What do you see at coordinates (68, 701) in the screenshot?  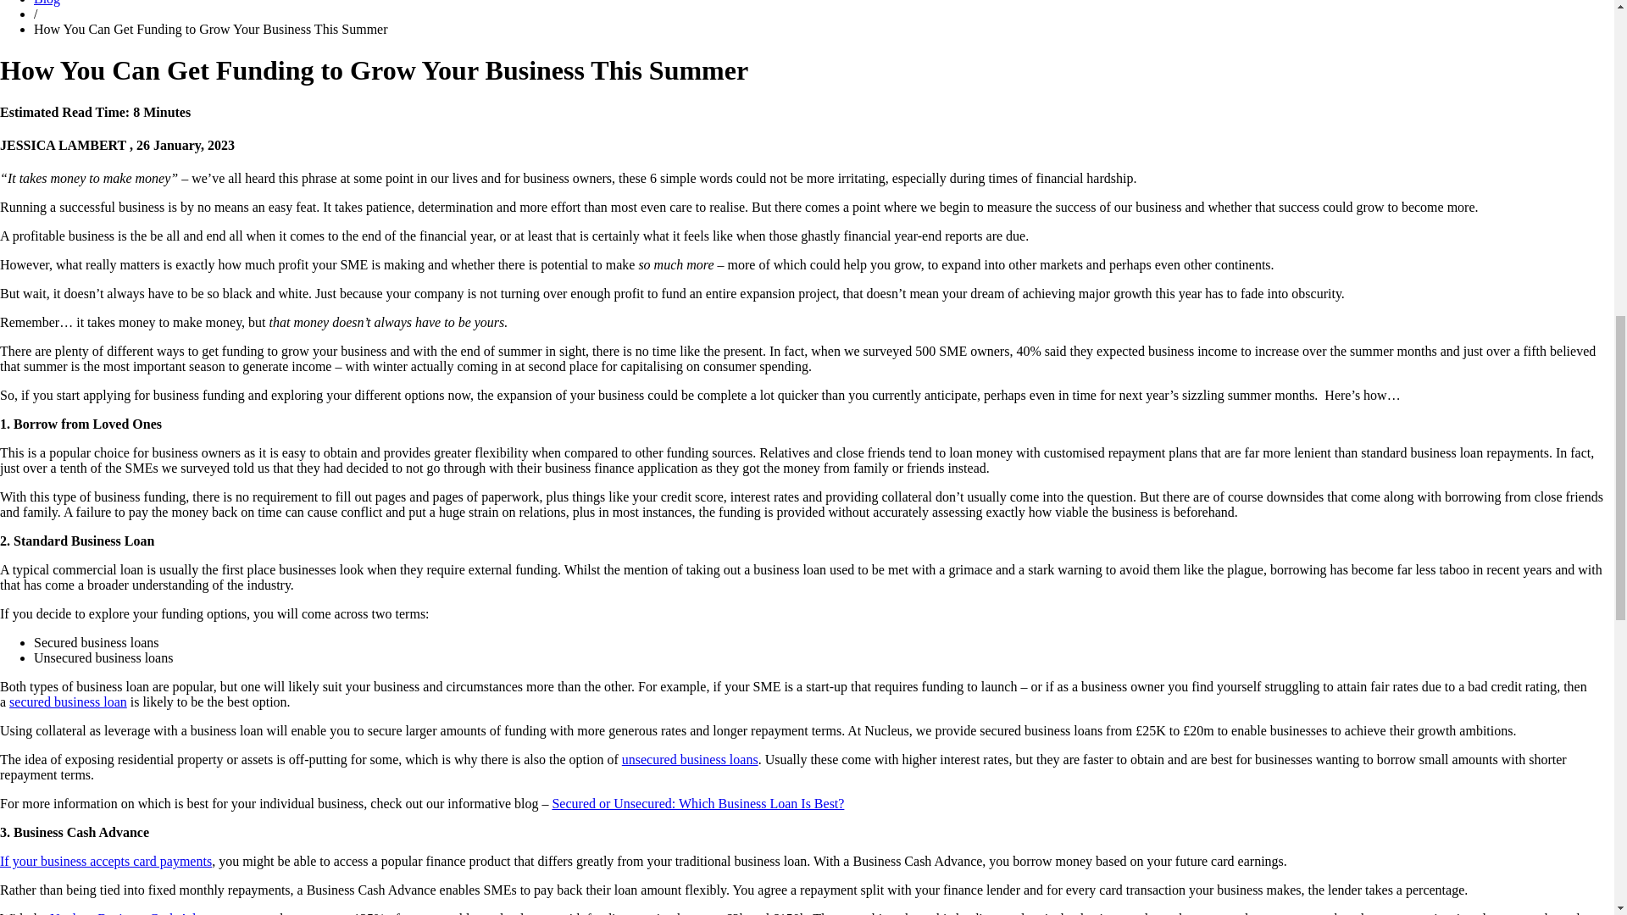 I see `secured business loan` at bounding box center [68, 701].